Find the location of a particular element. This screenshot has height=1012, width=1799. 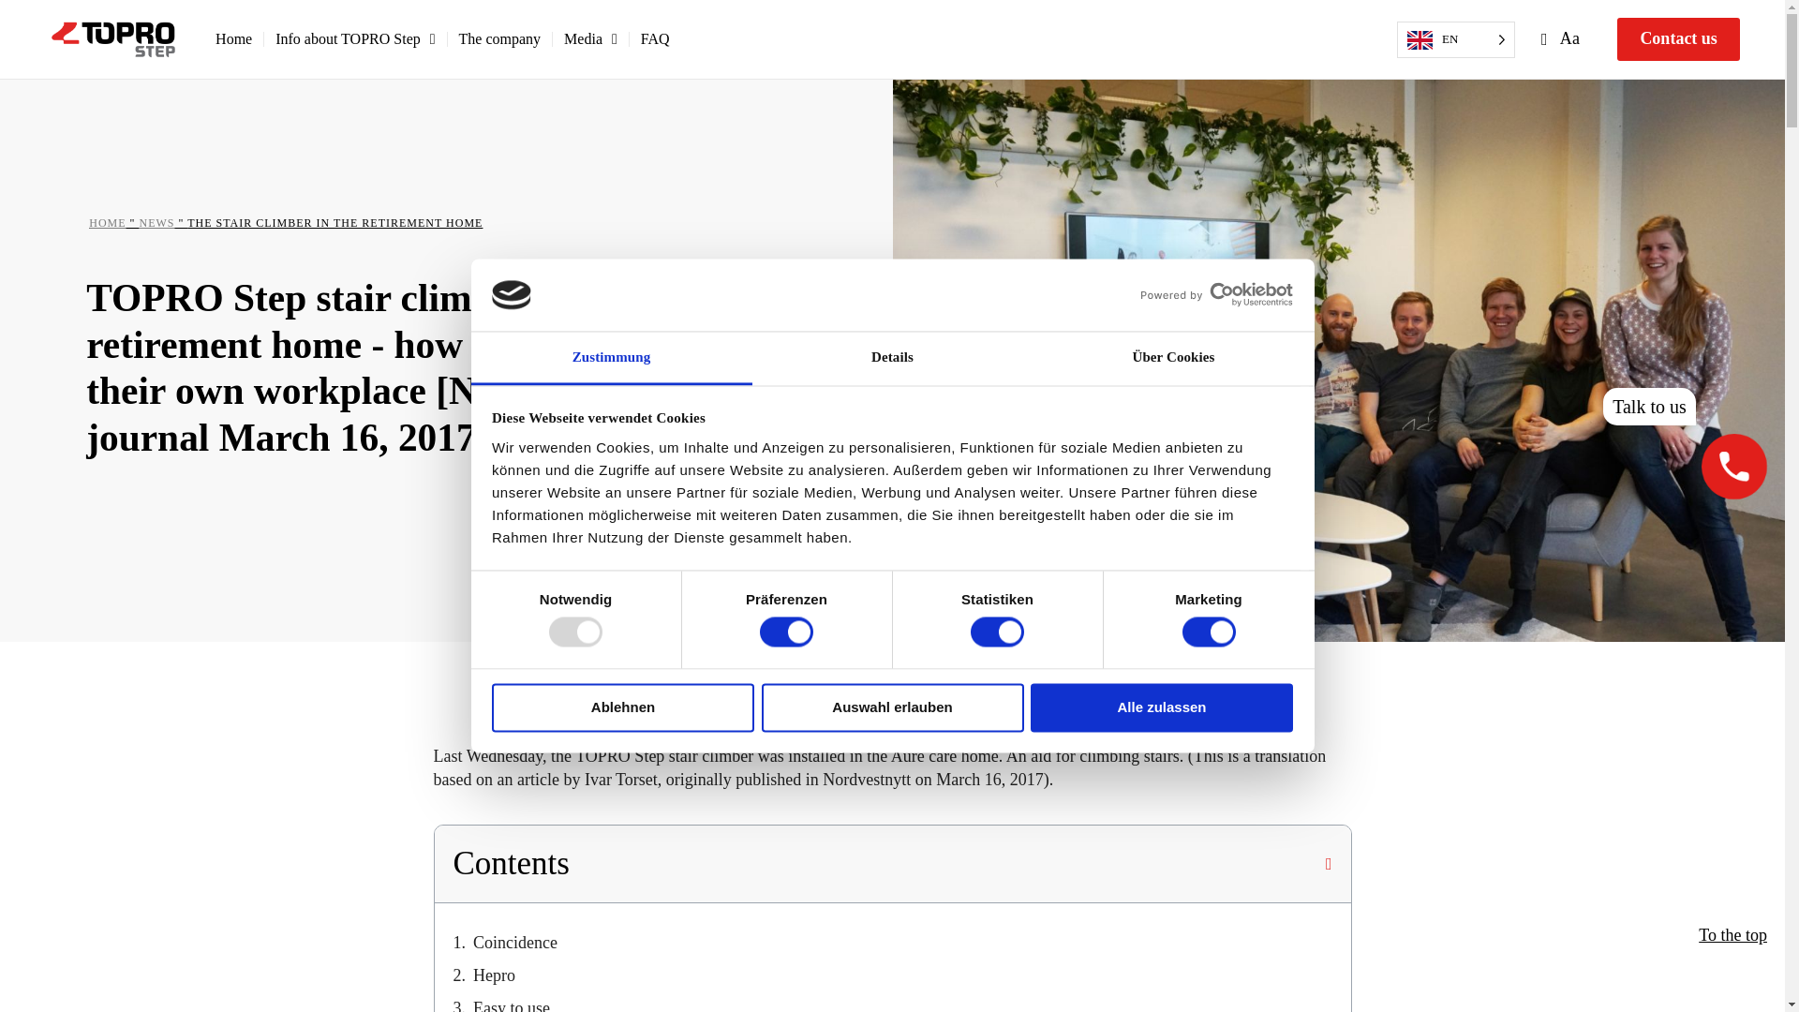

Details is located at coordinates (892, 358).